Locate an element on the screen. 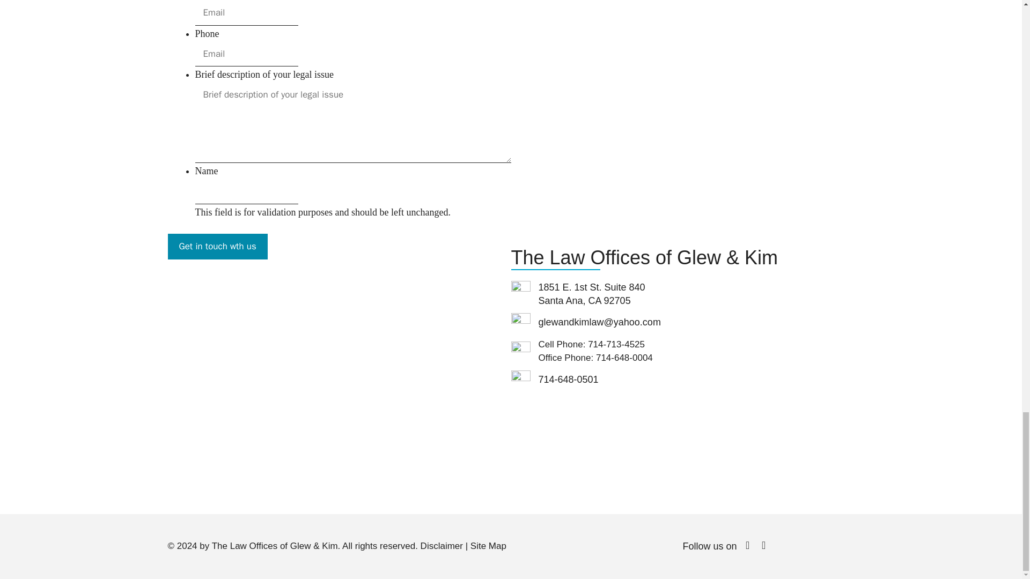 The image size is (1030, 579). Get in touch wth us is located at coordinates (217, 247).